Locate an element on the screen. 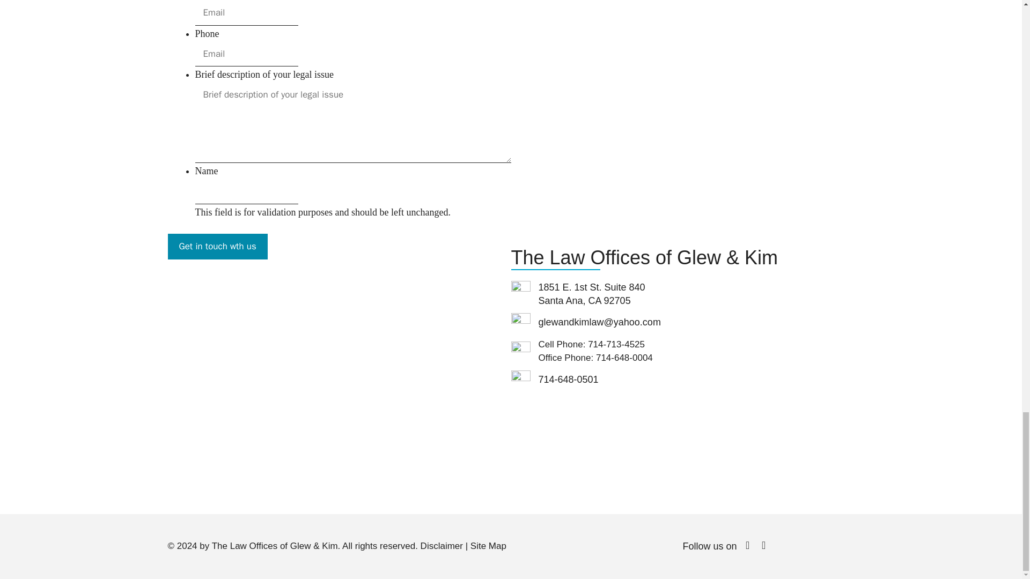 The image size is (1030, 579). Get in touch wth us is located at coordinates (217, 247).